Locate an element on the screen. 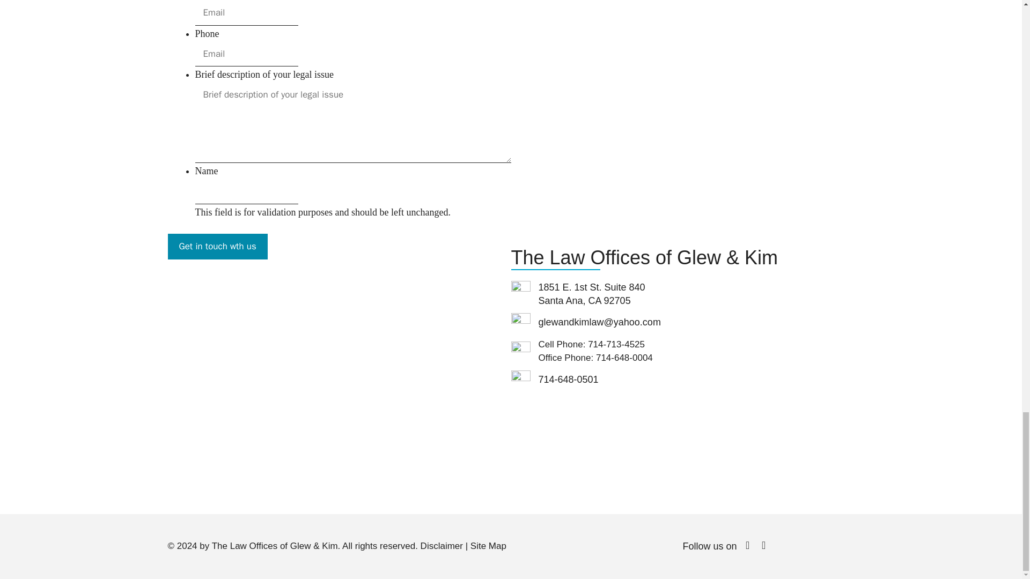 The image size is (1030, 579). Get in touch wth us is located at coordinates (217, 247).